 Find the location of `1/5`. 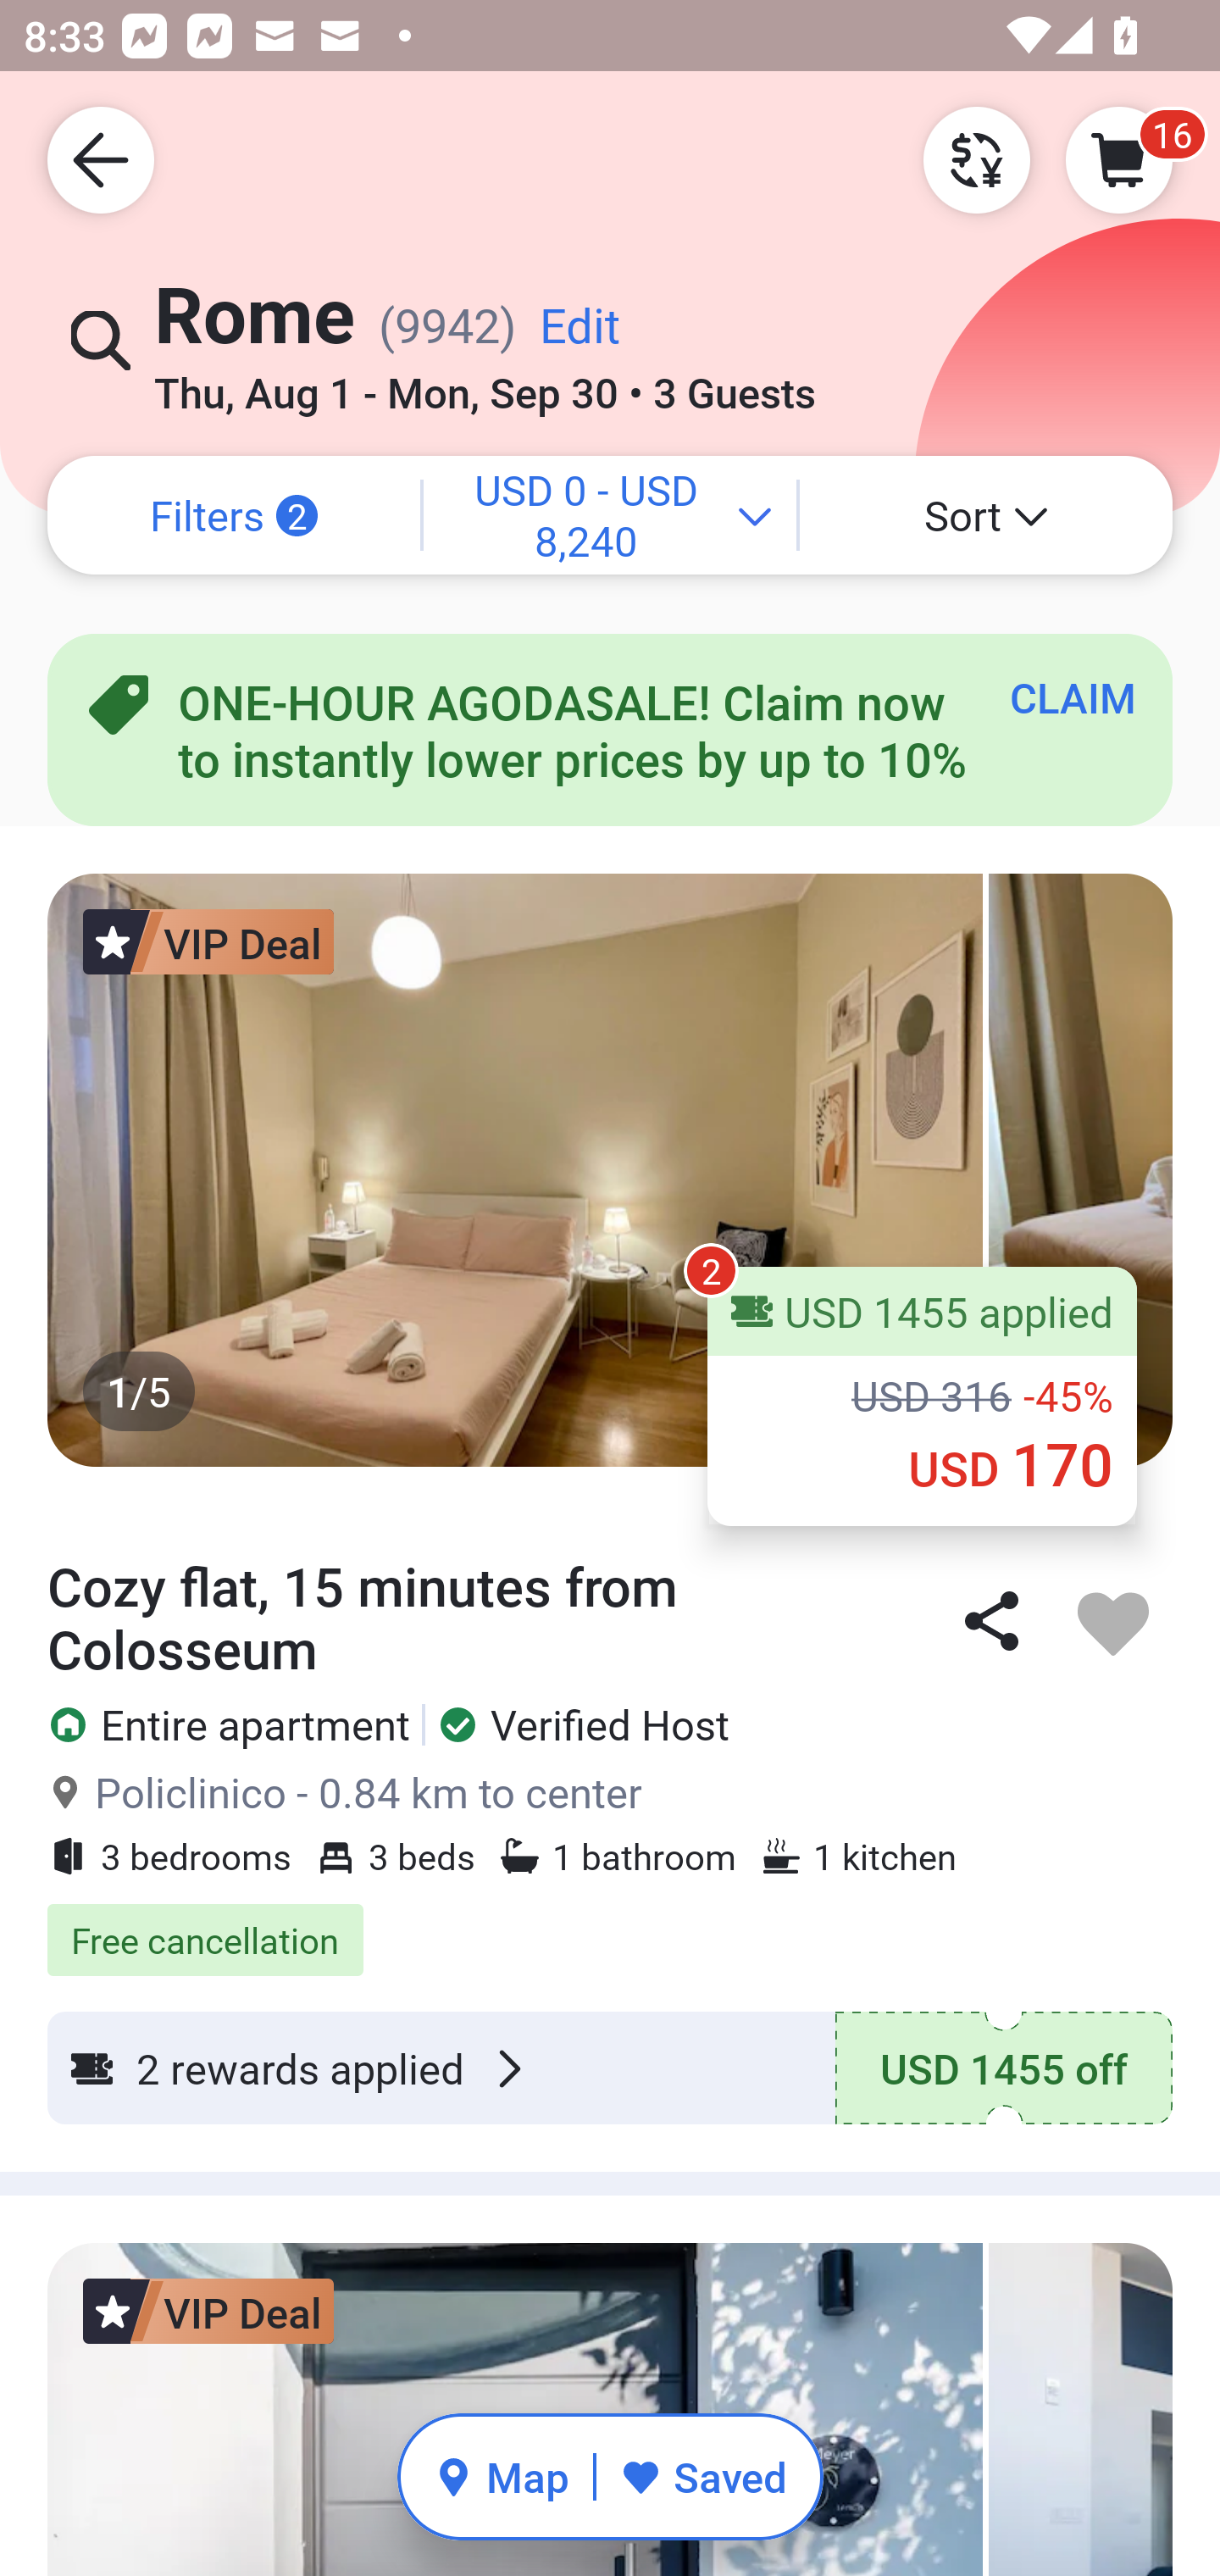

1/5 is located at coordinates (610, 1169).